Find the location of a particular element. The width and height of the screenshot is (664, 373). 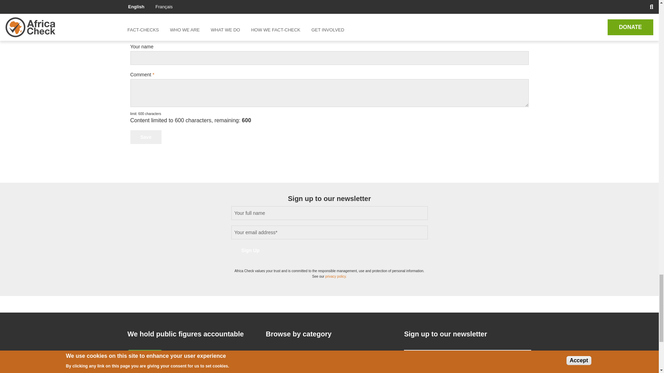

Sign Up is located at coordinates (250, 250).